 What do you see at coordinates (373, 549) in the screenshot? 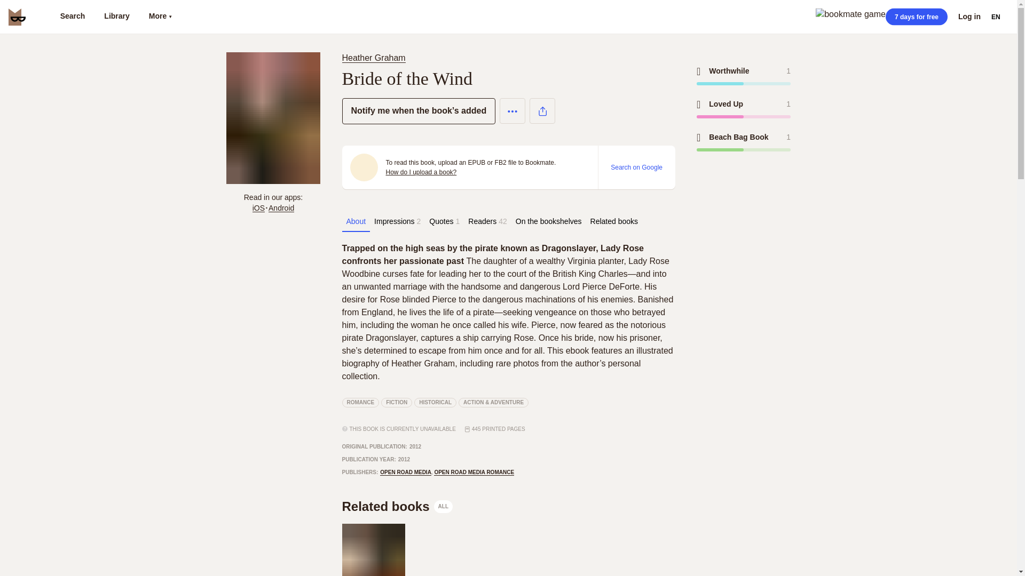
I see `On the bookshelves` at bounding box center [373, 549].